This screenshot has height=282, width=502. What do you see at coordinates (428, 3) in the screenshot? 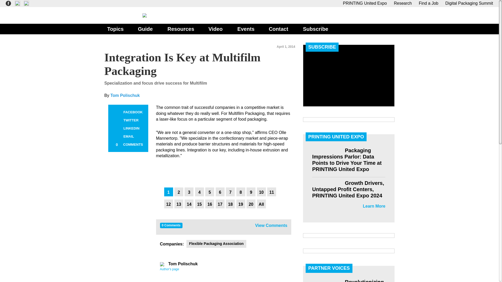
I see `Find a Job` at bounding box center [428, 3].